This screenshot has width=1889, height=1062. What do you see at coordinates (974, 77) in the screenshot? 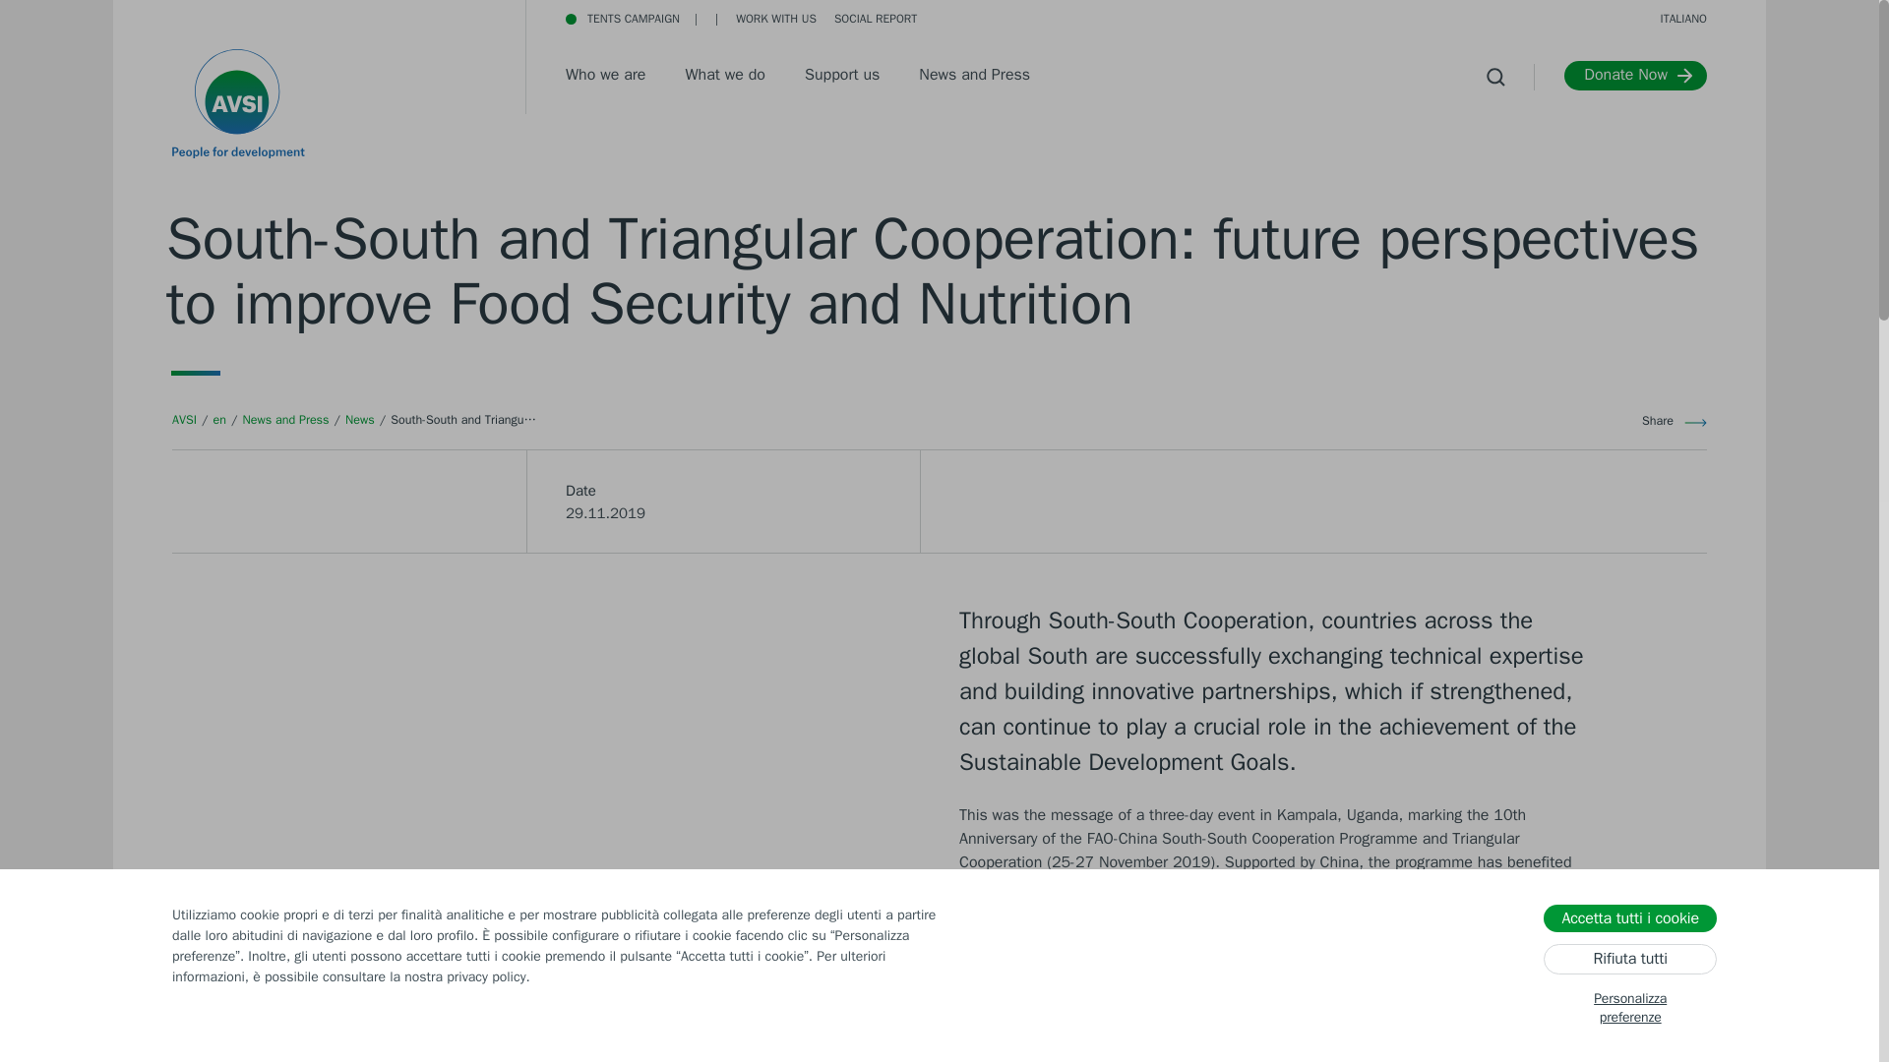
I see `News and Press` at bounding box center [974, 77].